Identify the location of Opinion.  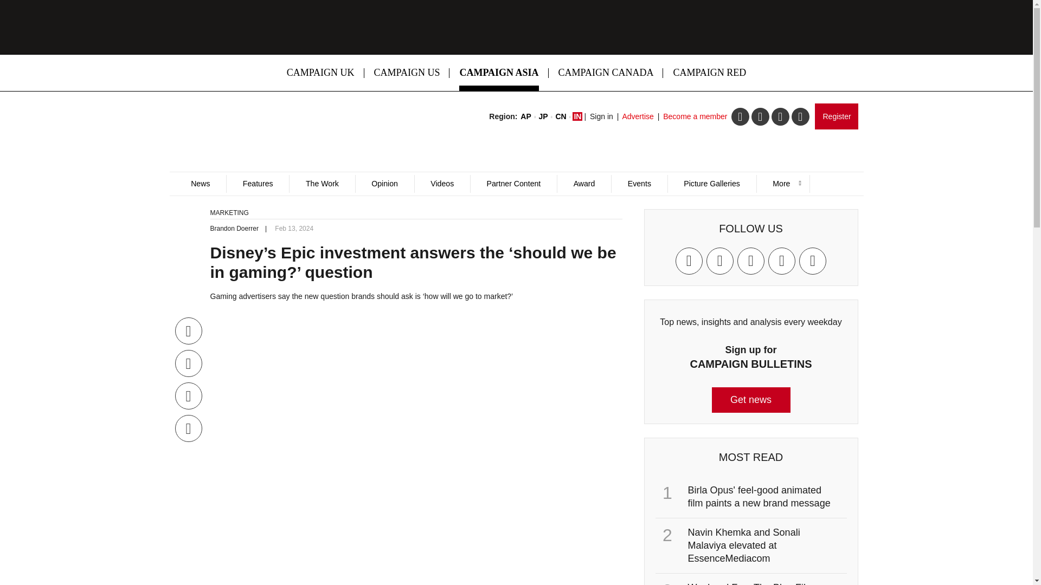
(384, 184).